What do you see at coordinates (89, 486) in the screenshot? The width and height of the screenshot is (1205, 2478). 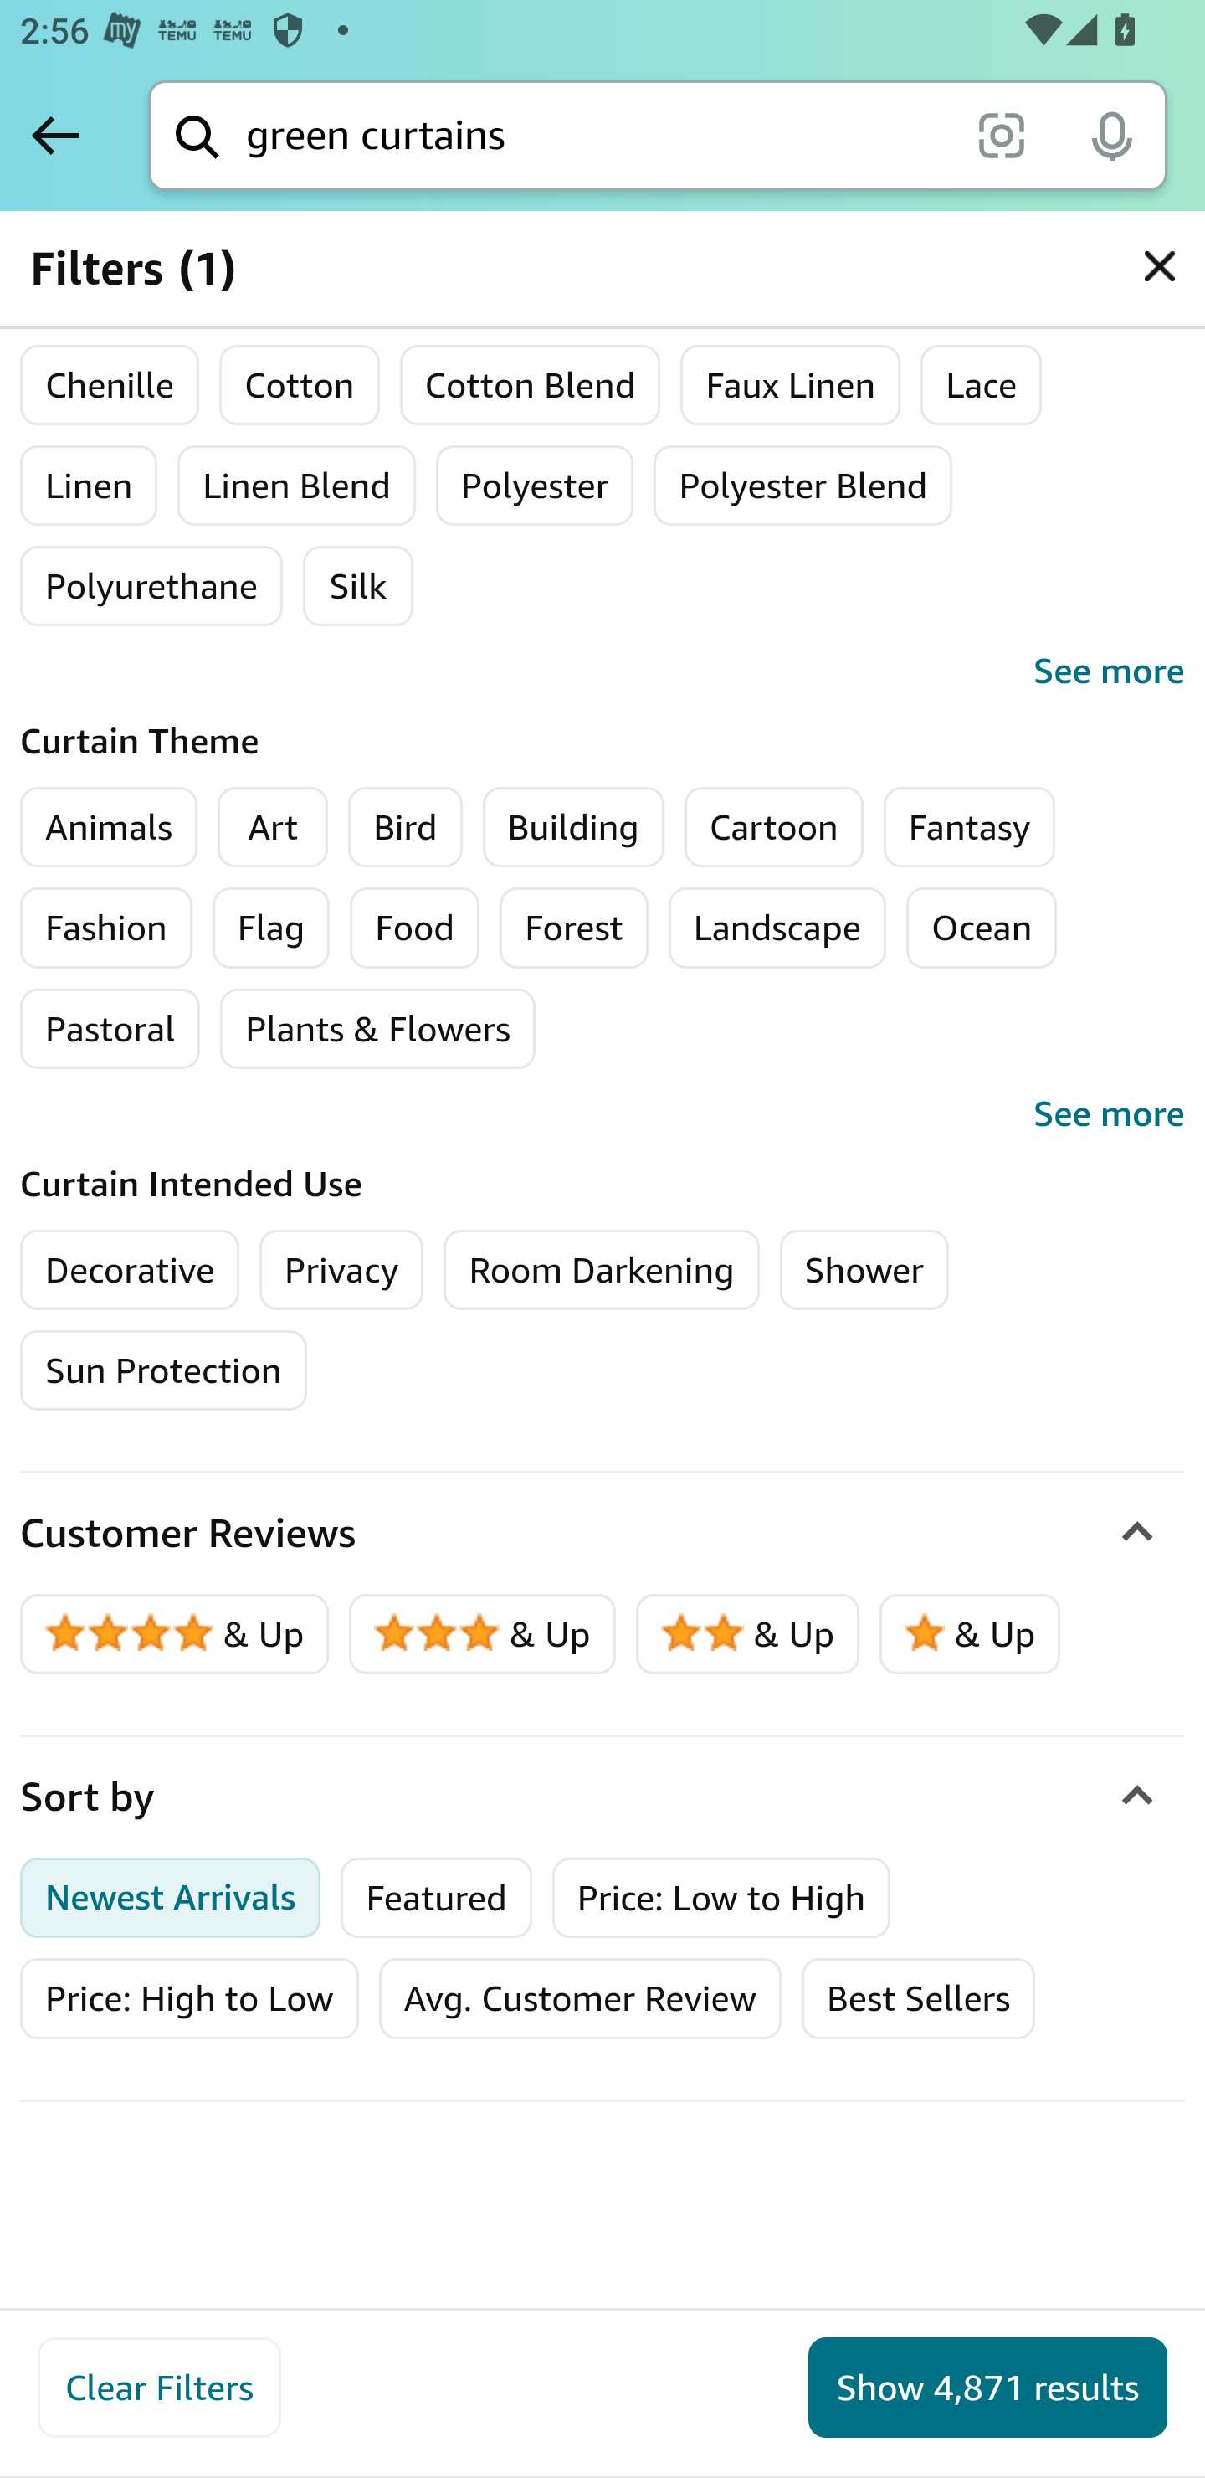 I see `Linen` at bounding box center [89, 486].